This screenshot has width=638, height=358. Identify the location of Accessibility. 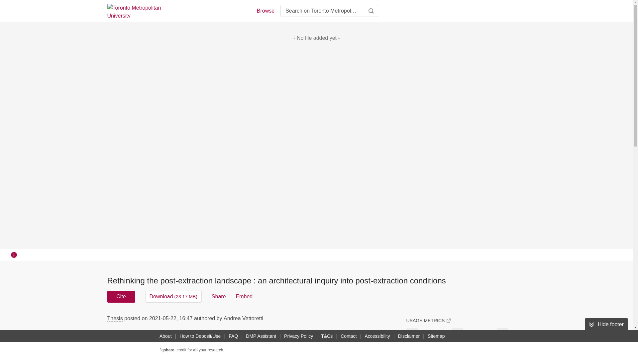
(377, 336).